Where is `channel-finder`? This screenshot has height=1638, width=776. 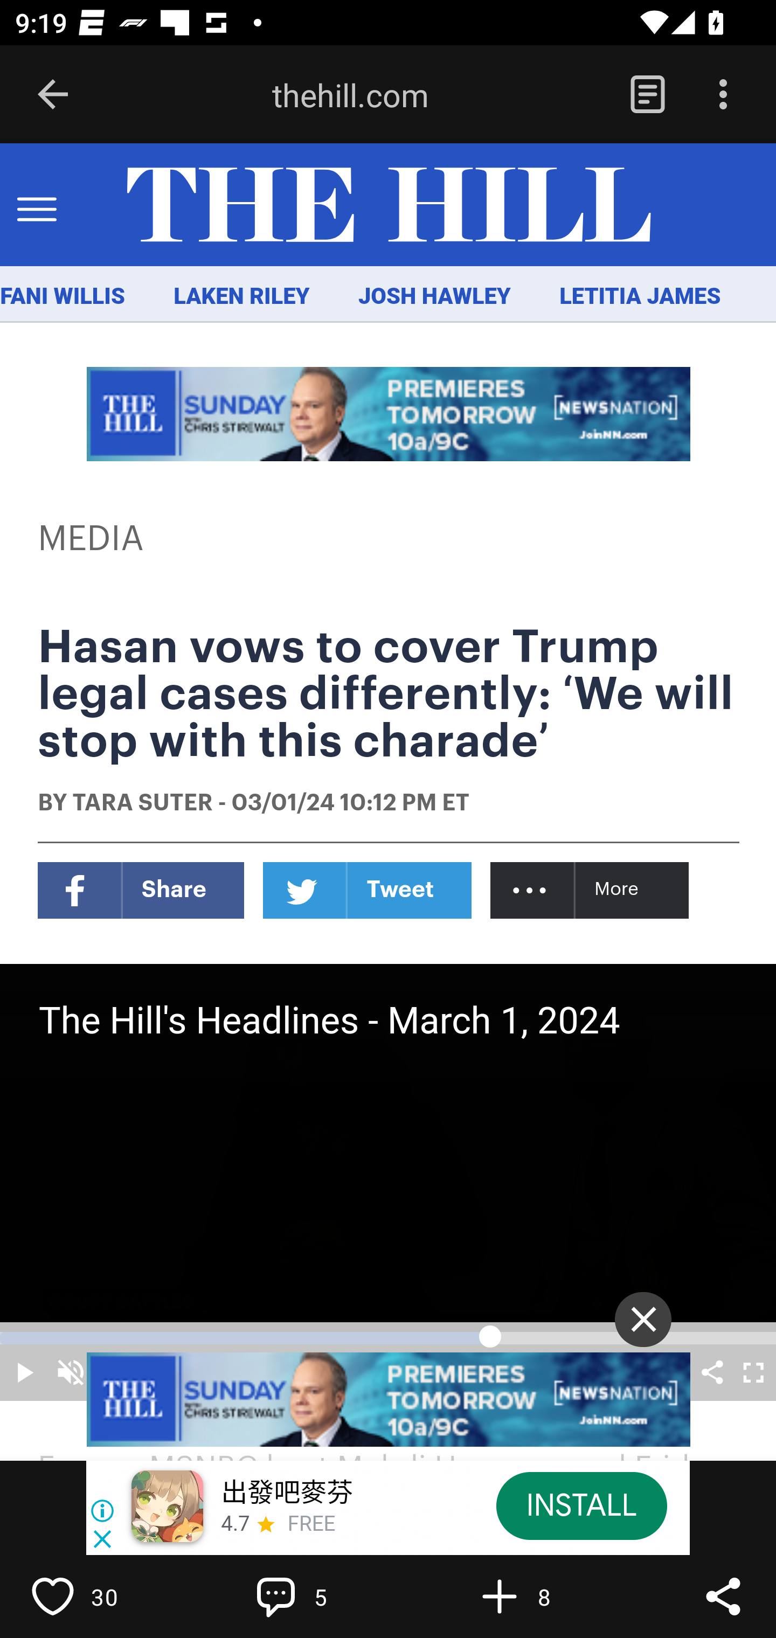
channel-finder is located at coordinates (389, 1400).